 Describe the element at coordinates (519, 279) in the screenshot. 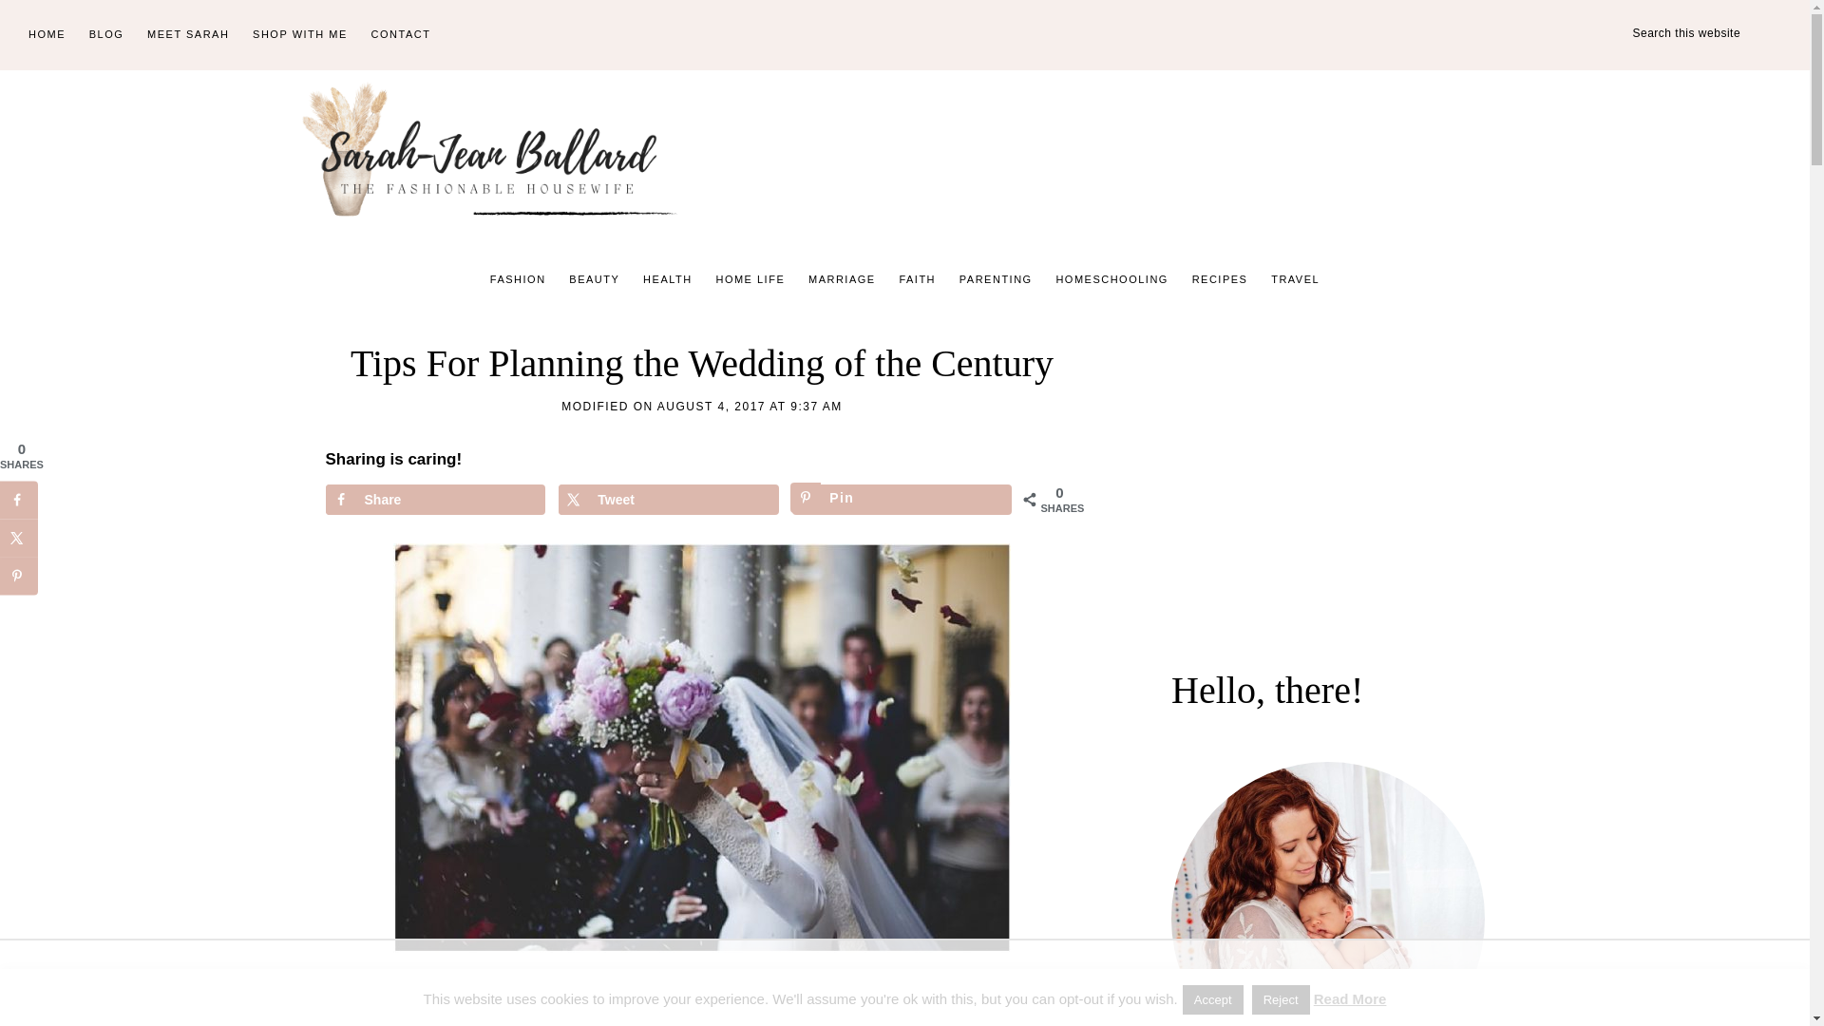

I see `FASHION` at that location.